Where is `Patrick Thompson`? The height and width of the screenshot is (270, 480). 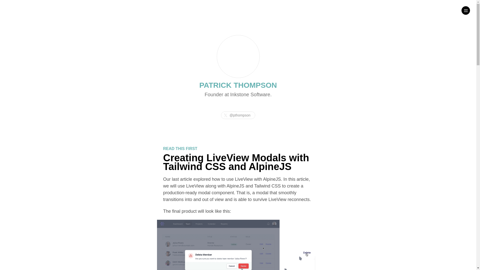
Patrick Thompson is located at coordinates (238, 56).